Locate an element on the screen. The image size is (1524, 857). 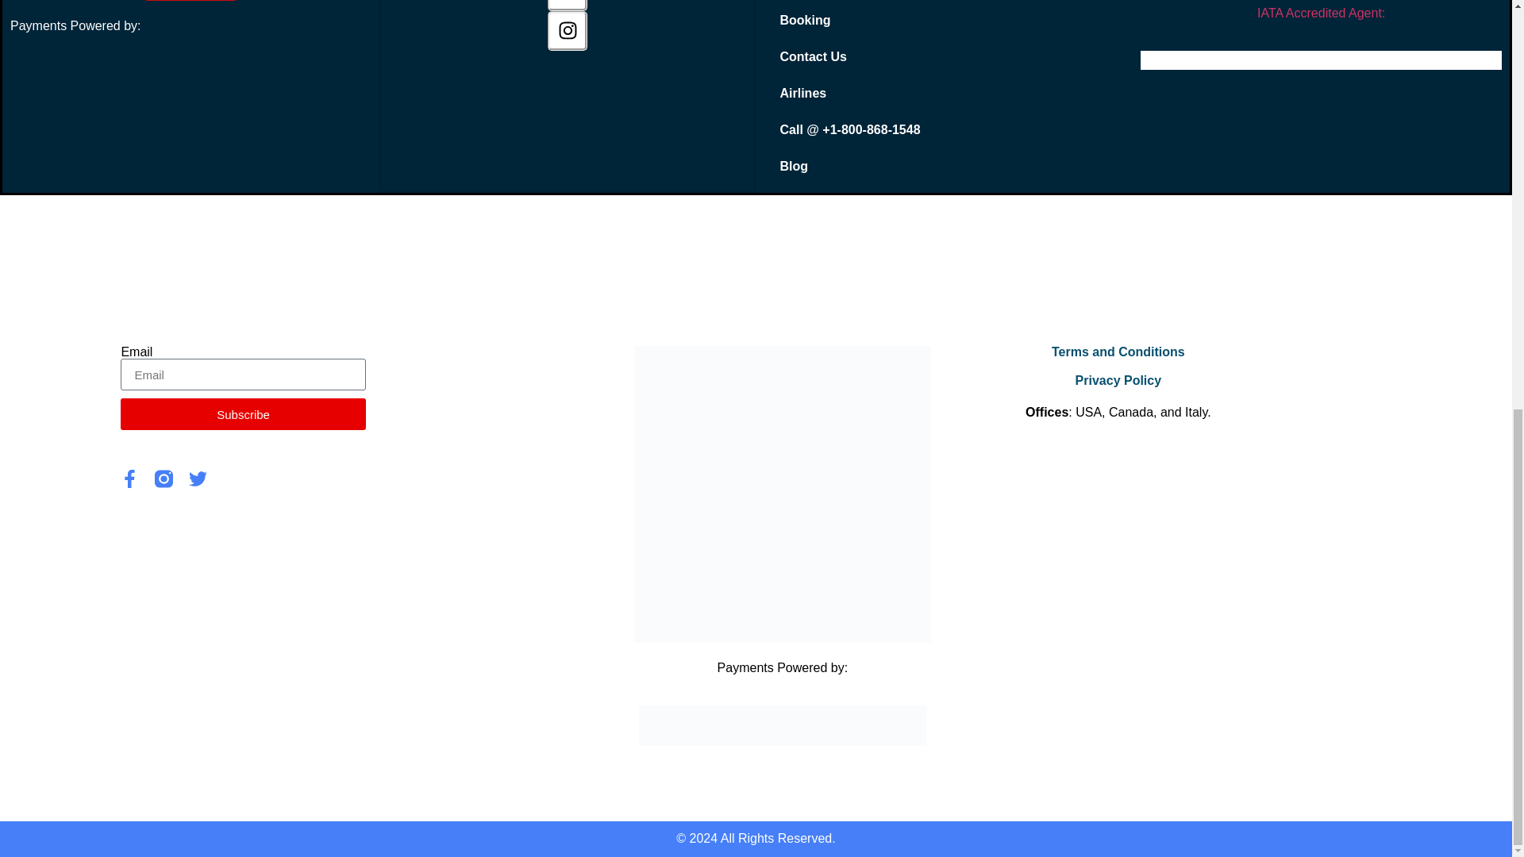
Contact Us is located at coordinates (943, 57).